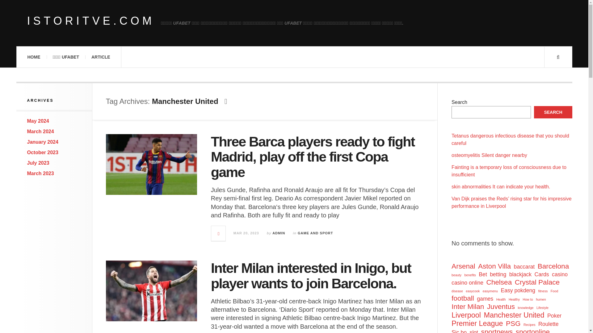  Describe the element at coordinates (38, 121) in the screenshot. I see `May 2024` at that location.